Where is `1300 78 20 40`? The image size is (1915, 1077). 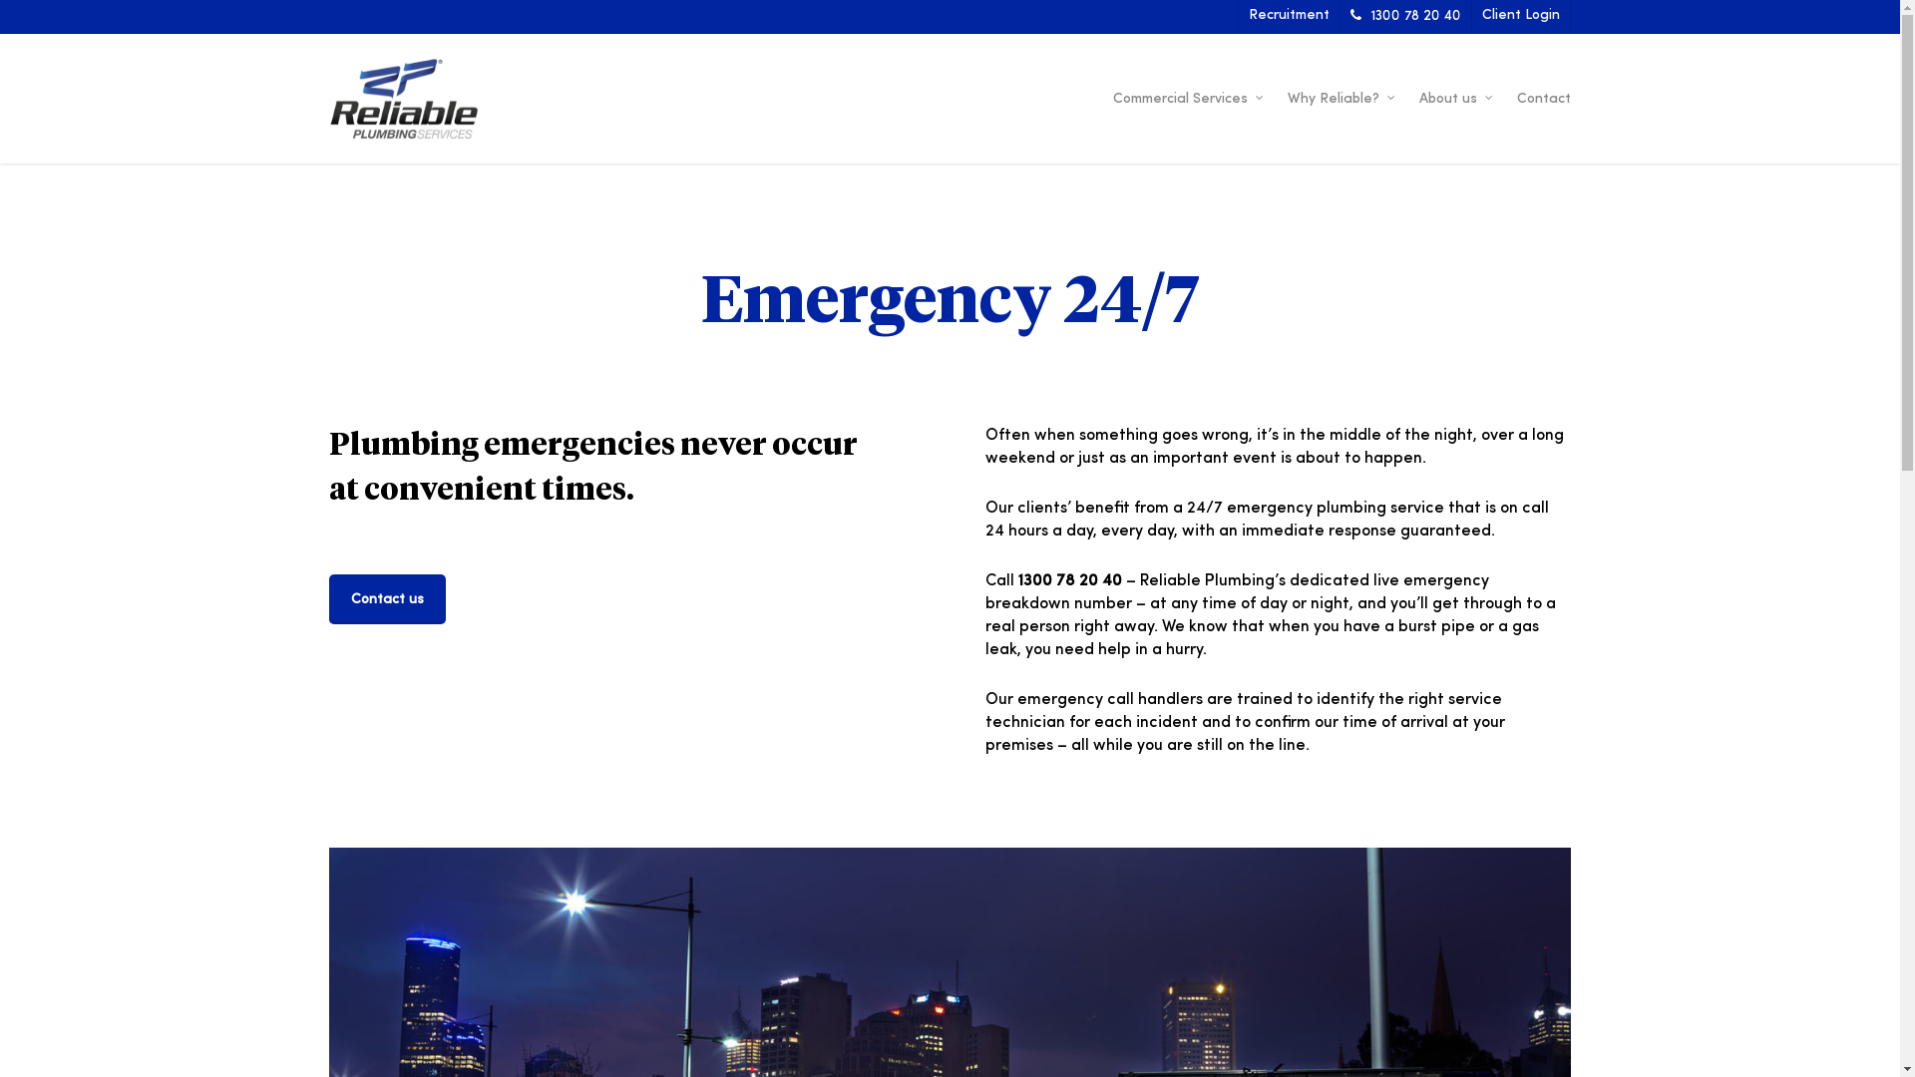
1300 78 20 40 is located at coordinates (1405, 16).